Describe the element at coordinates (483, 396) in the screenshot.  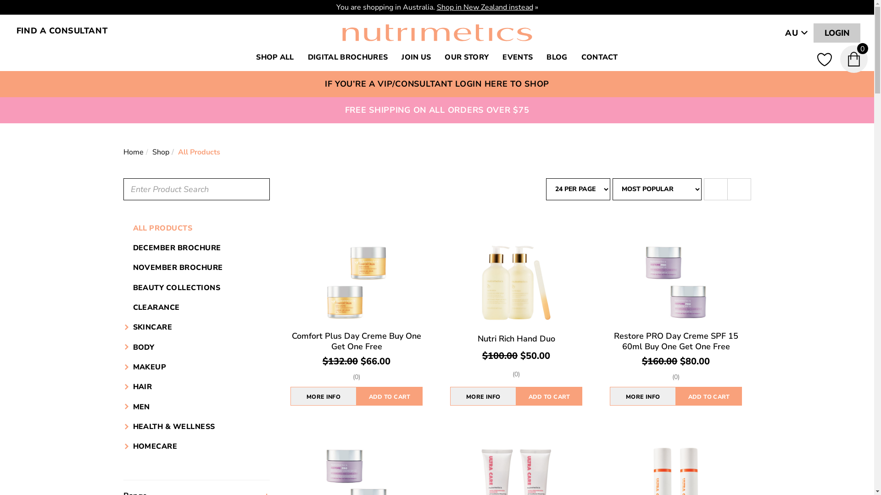
I see `MORE INFO` at that location.